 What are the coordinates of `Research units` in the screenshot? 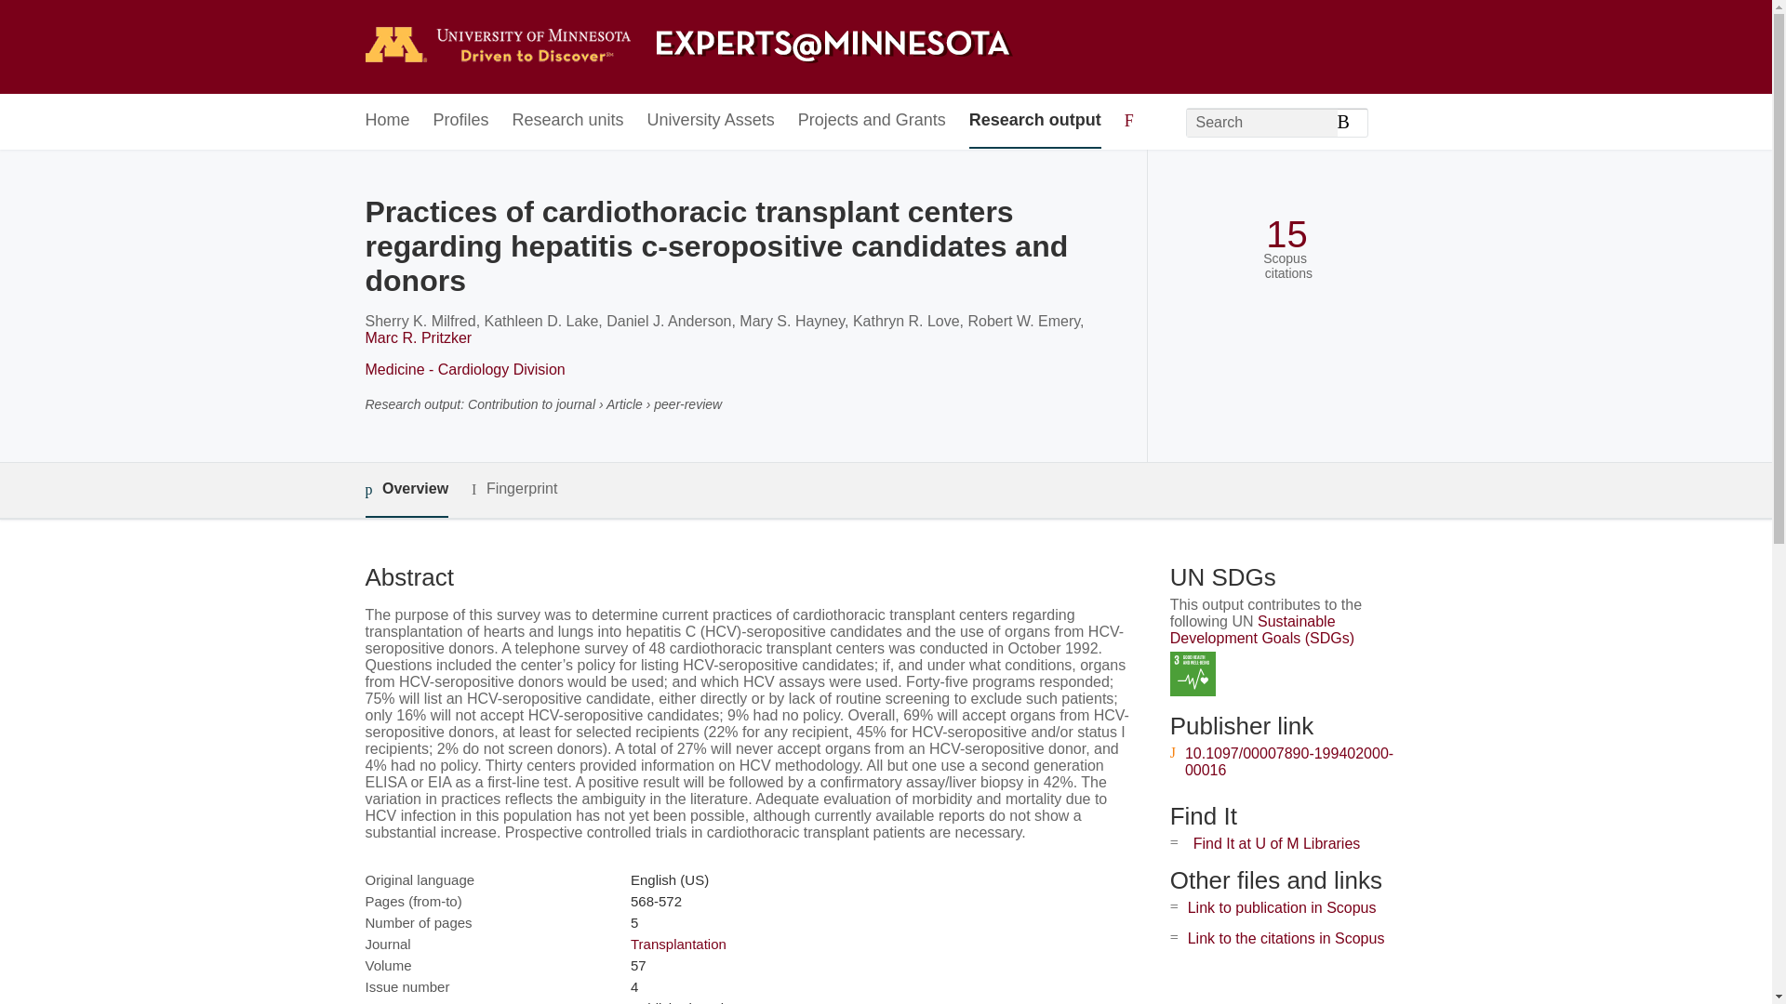 It's located at (567, 121).